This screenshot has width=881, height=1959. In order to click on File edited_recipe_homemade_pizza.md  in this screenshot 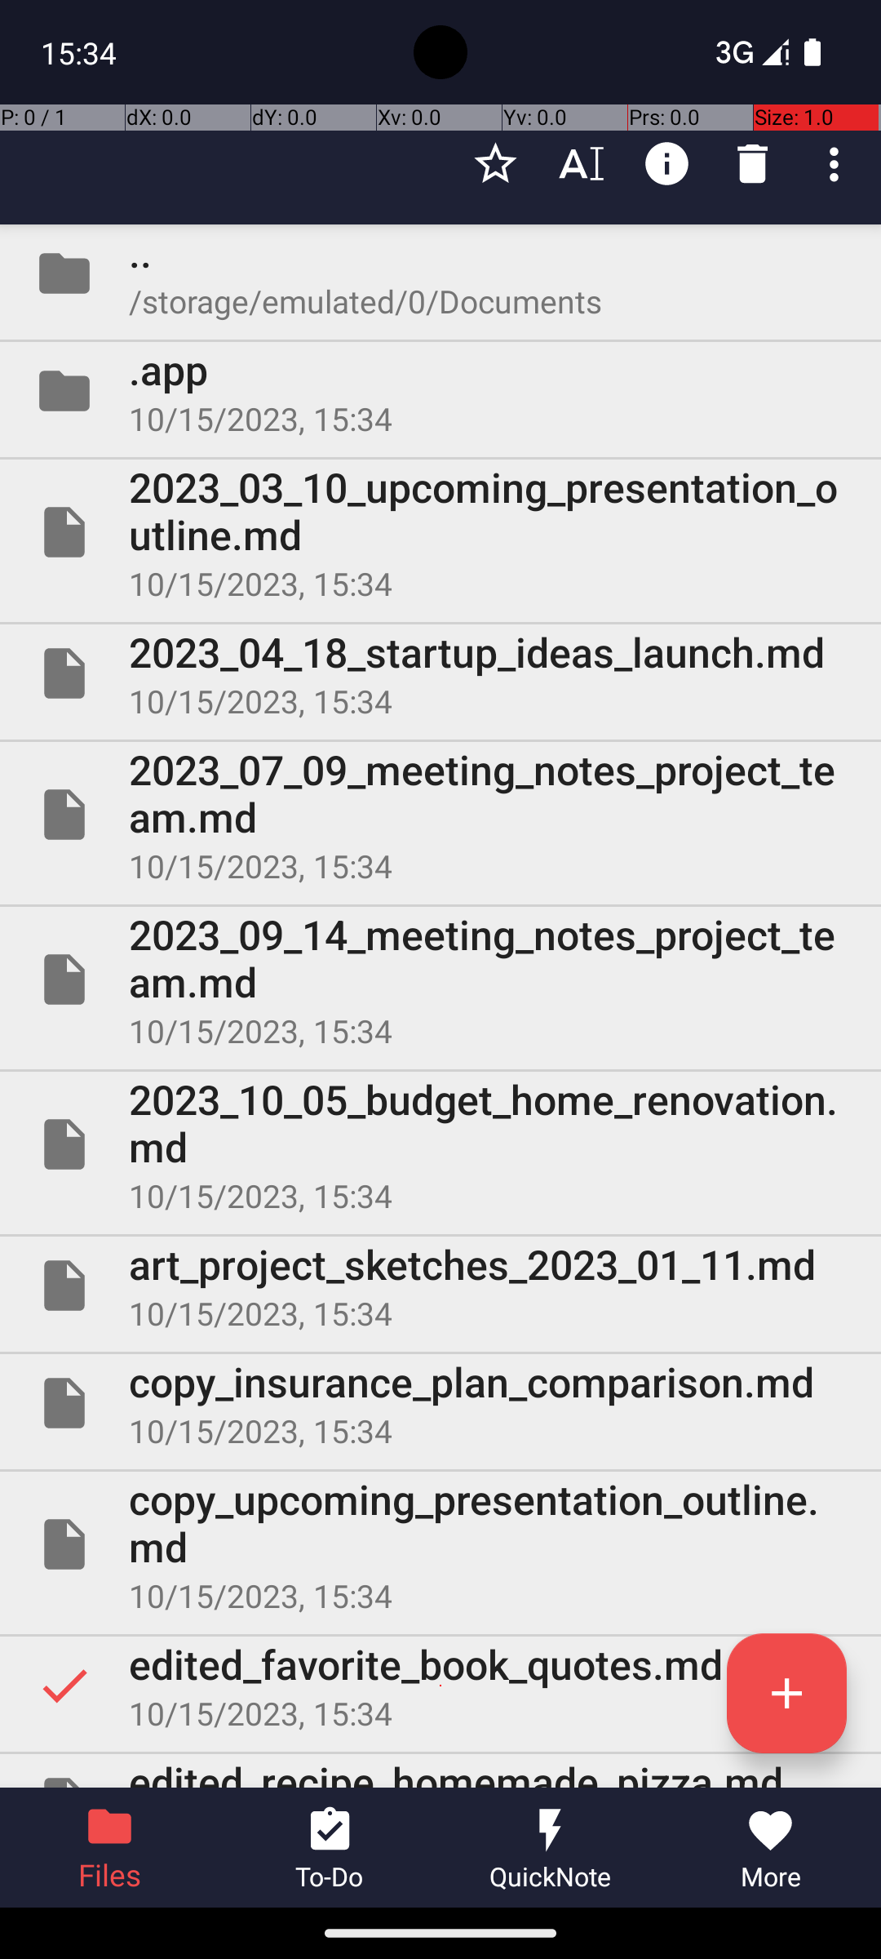, I will do `click(440, 1771)`.